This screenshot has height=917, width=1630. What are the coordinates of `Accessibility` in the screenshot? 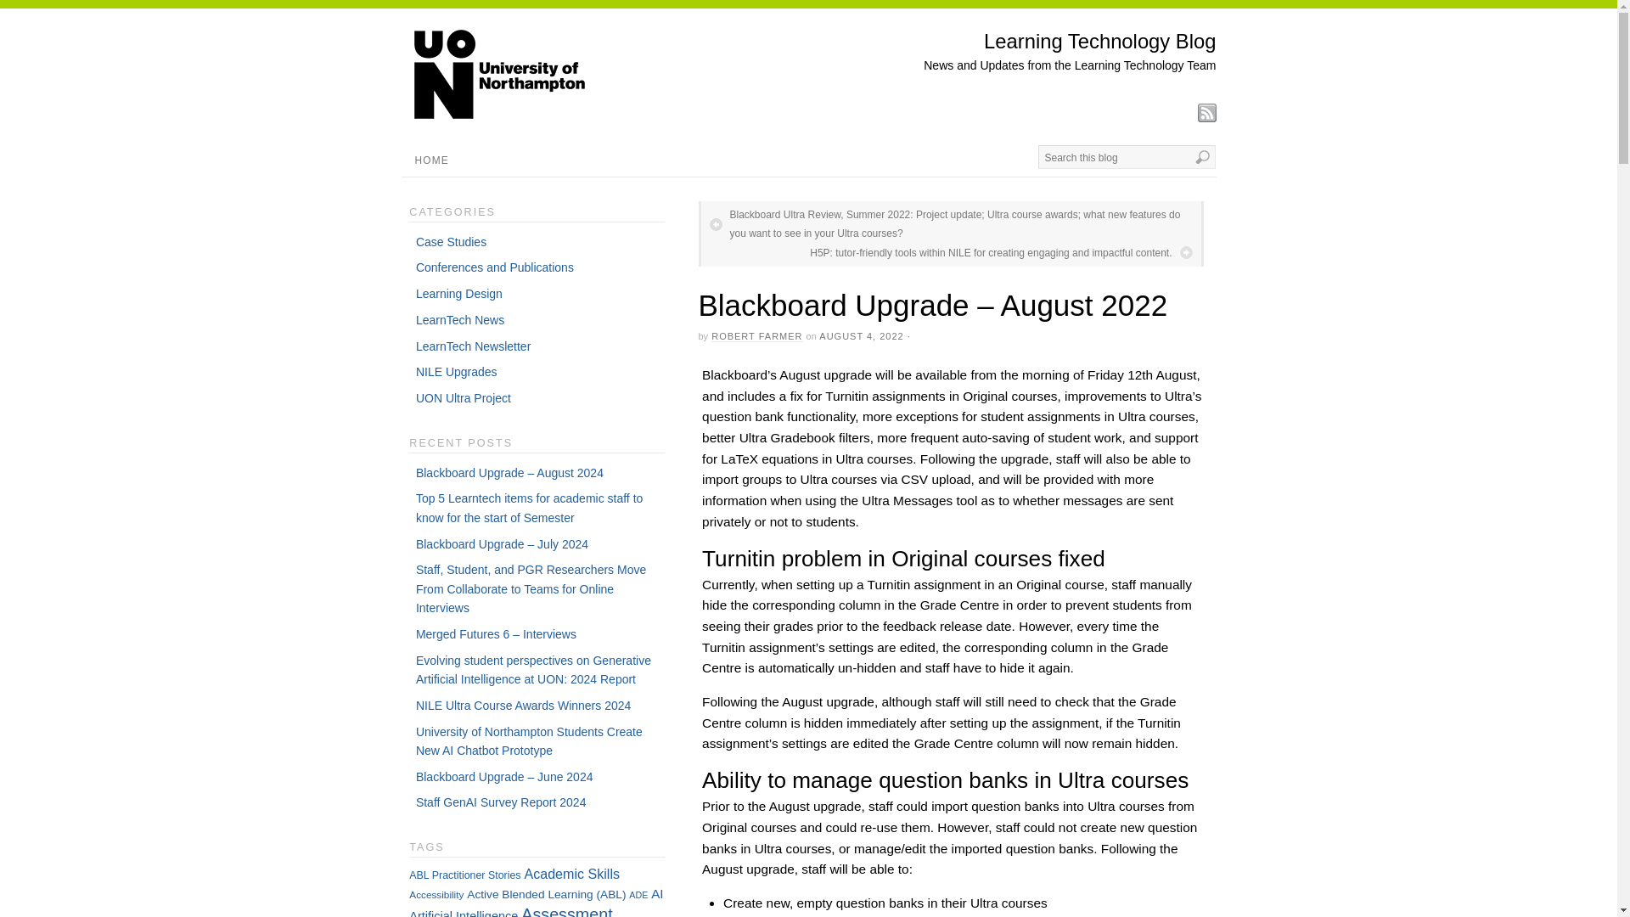 It's located at (436, 893).